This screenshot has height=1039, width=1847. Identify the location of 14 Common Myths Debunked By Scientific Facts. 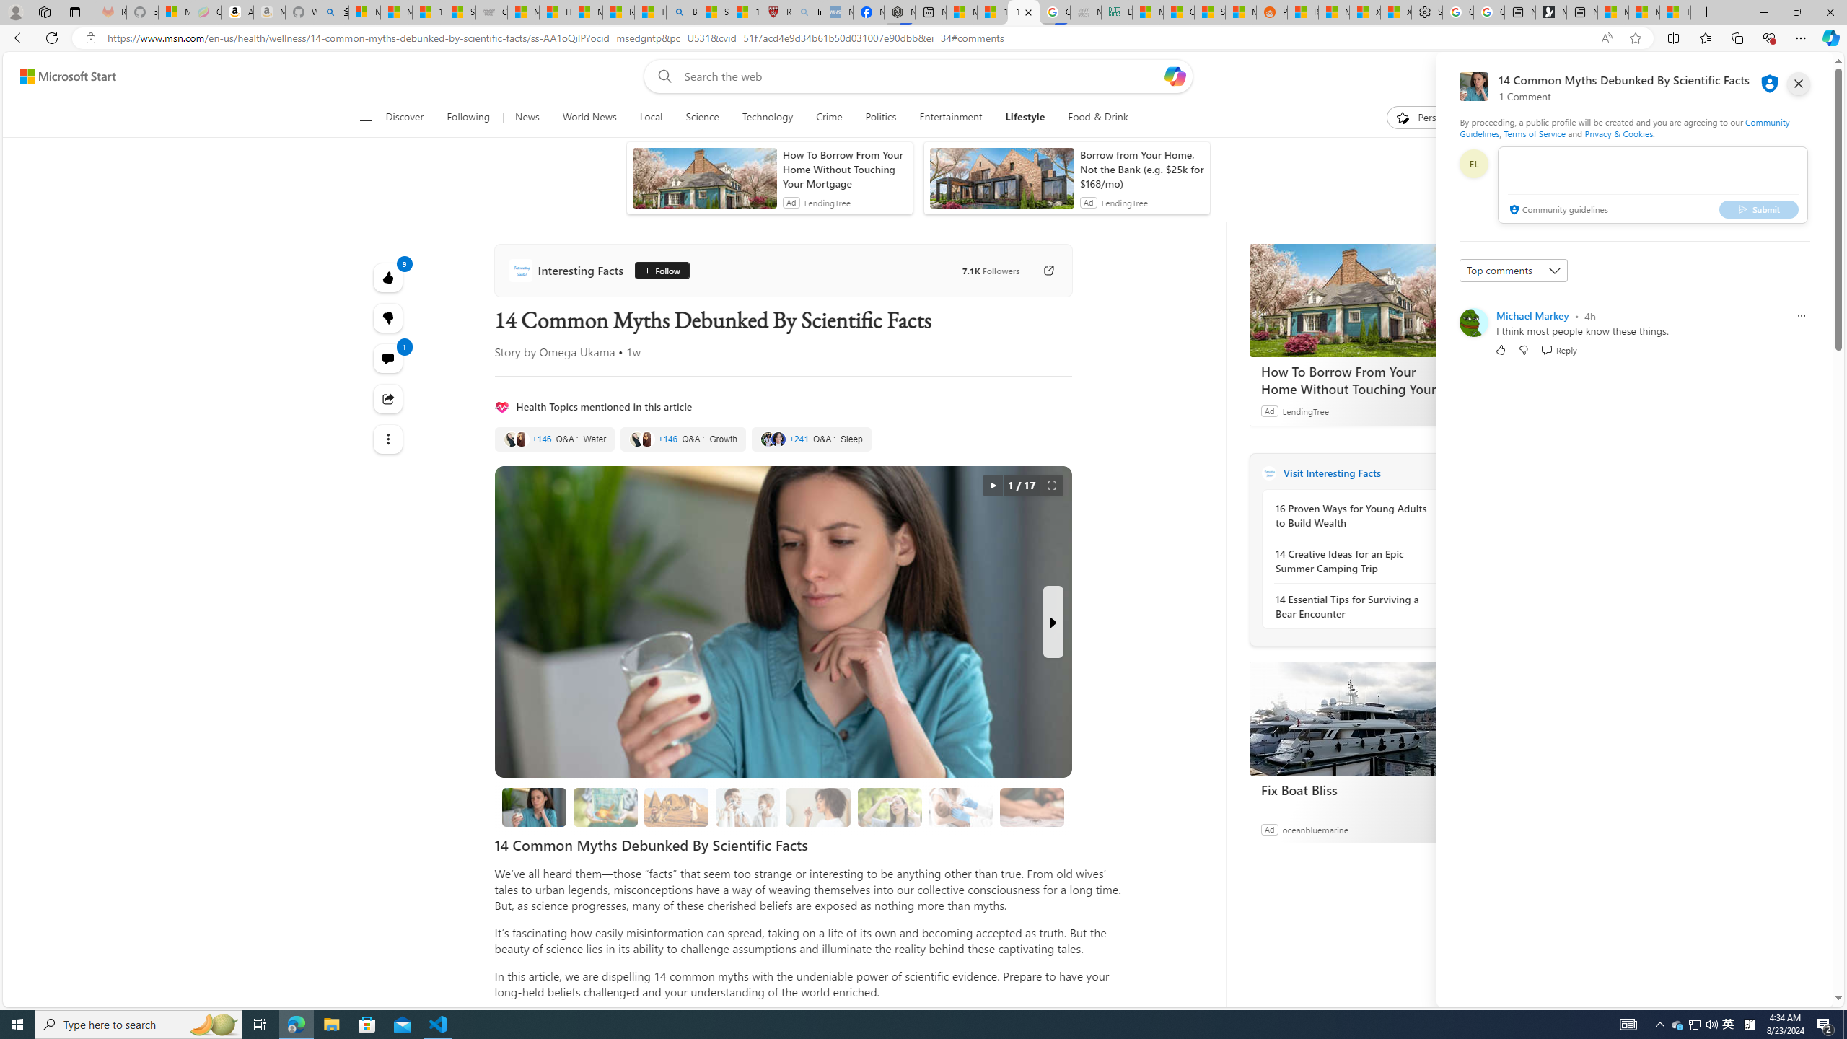
(535, 807).